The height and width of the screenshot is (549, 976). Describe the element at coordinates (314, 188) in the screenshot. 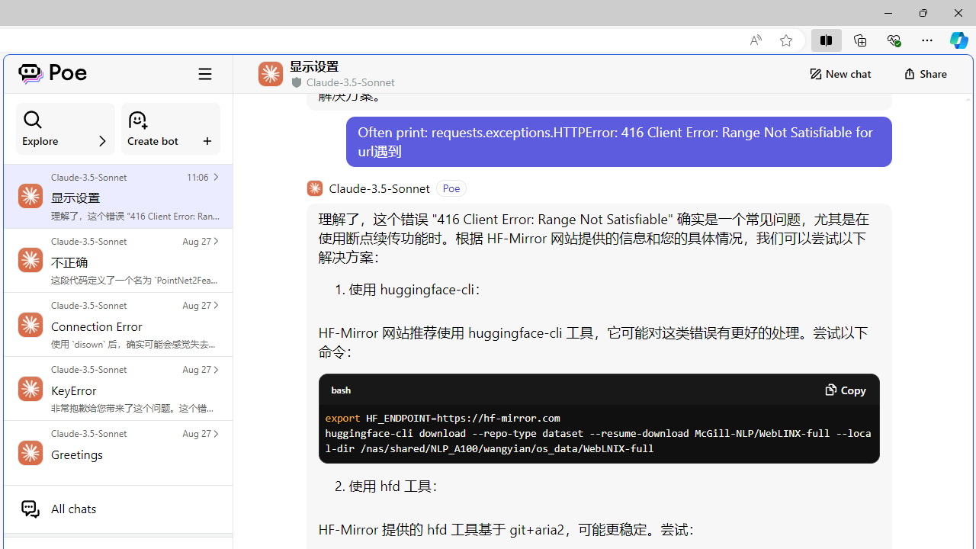

I see `Bot image for Claude-3.5-Sonnet` at that location.